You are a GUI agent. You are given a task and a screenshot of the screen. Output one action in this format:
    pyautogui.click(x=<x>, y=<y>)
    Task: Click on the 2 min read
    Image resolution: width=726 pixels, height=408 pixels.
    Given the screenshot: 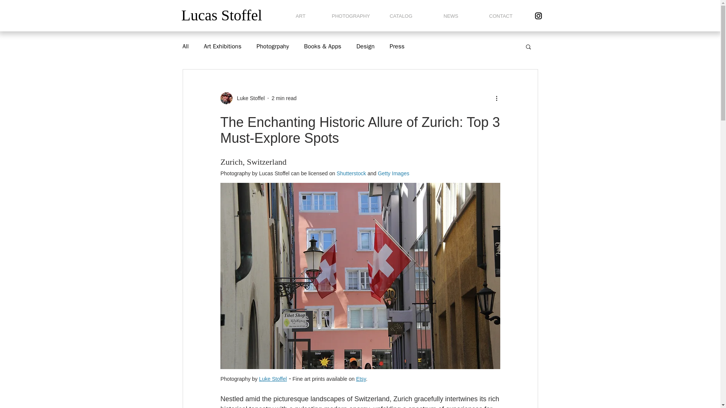 What is the action you would take?
    pyautogui.click(x=284, y=98)
    